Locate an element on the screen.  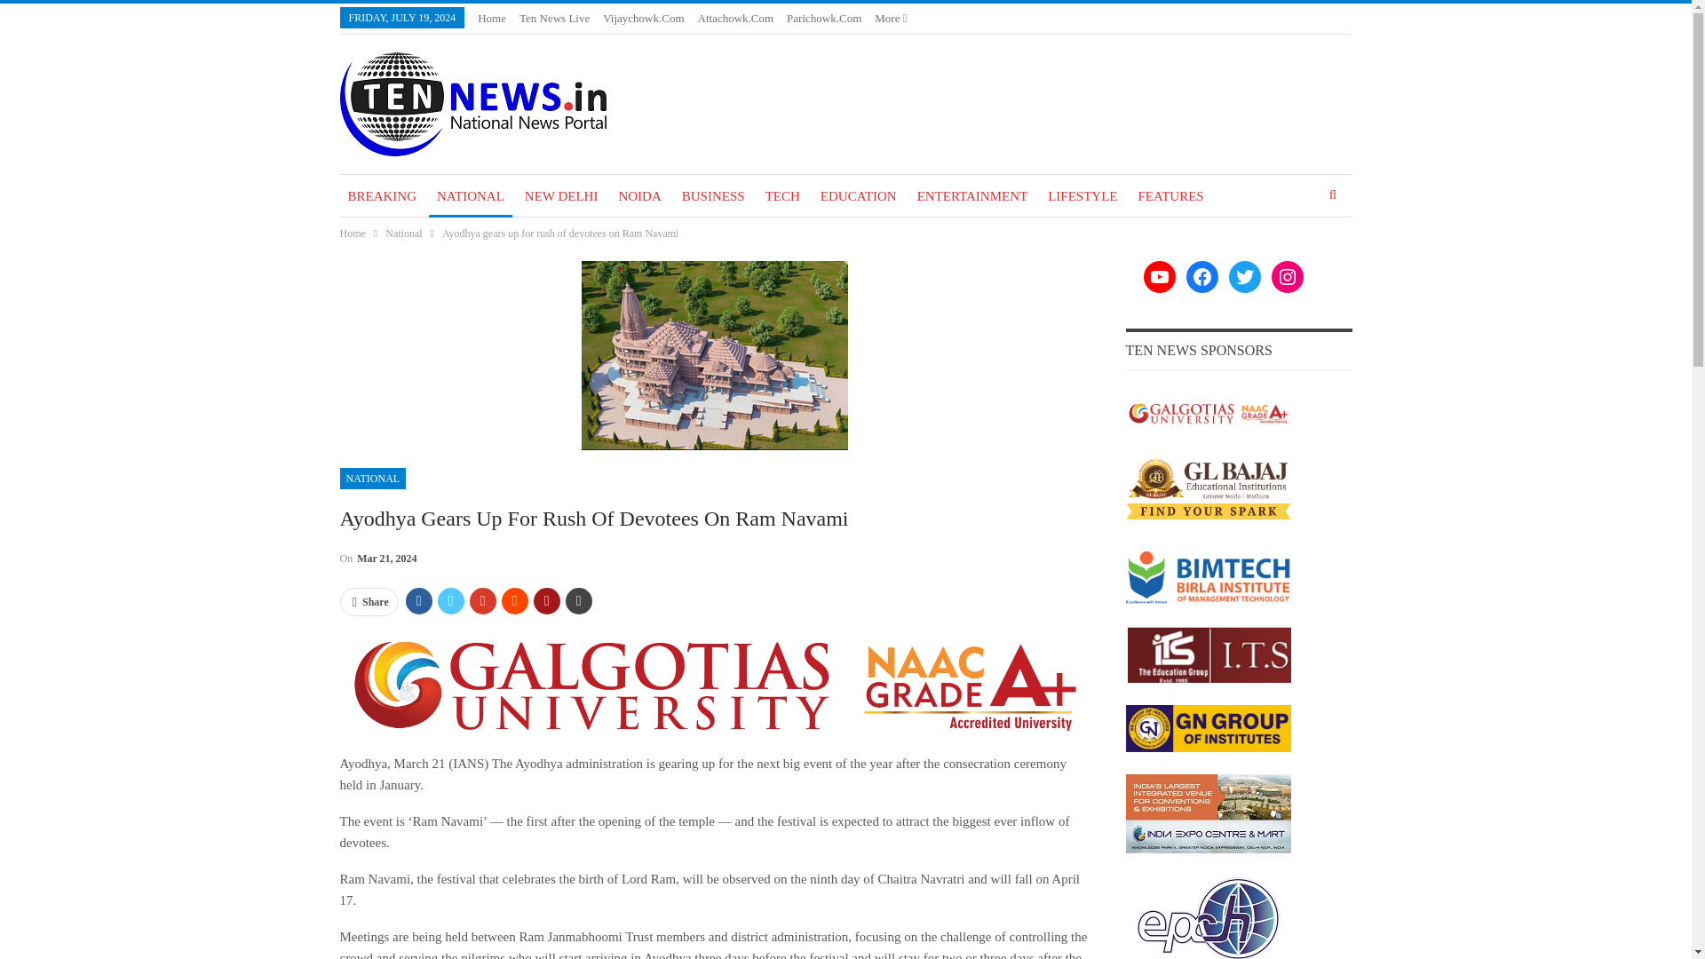
BUSINESS is located at coordinates (713, 195).